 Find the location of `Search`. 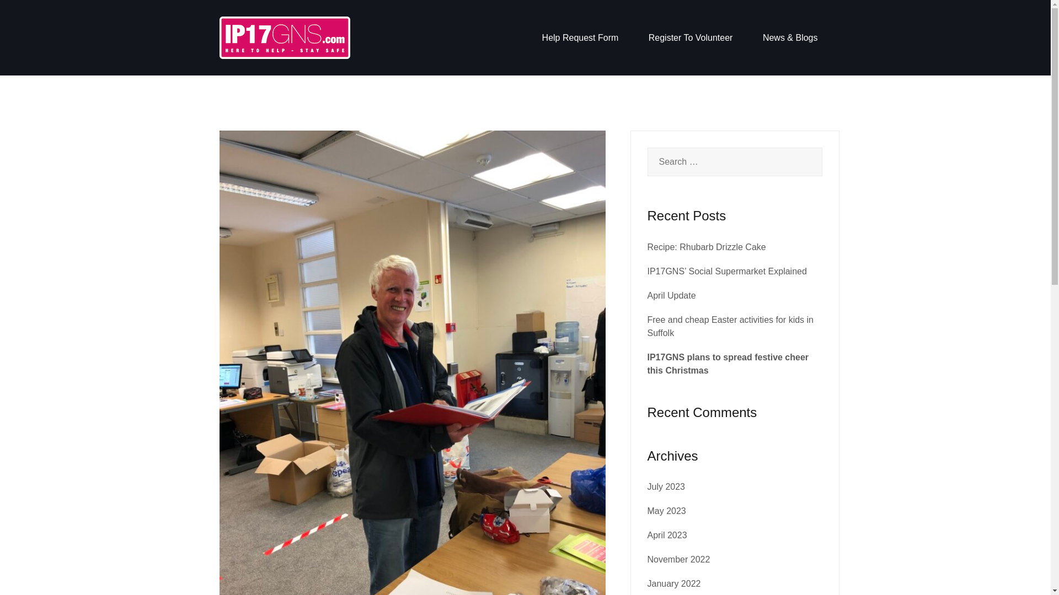

Search is located at coordinates (34, 14).